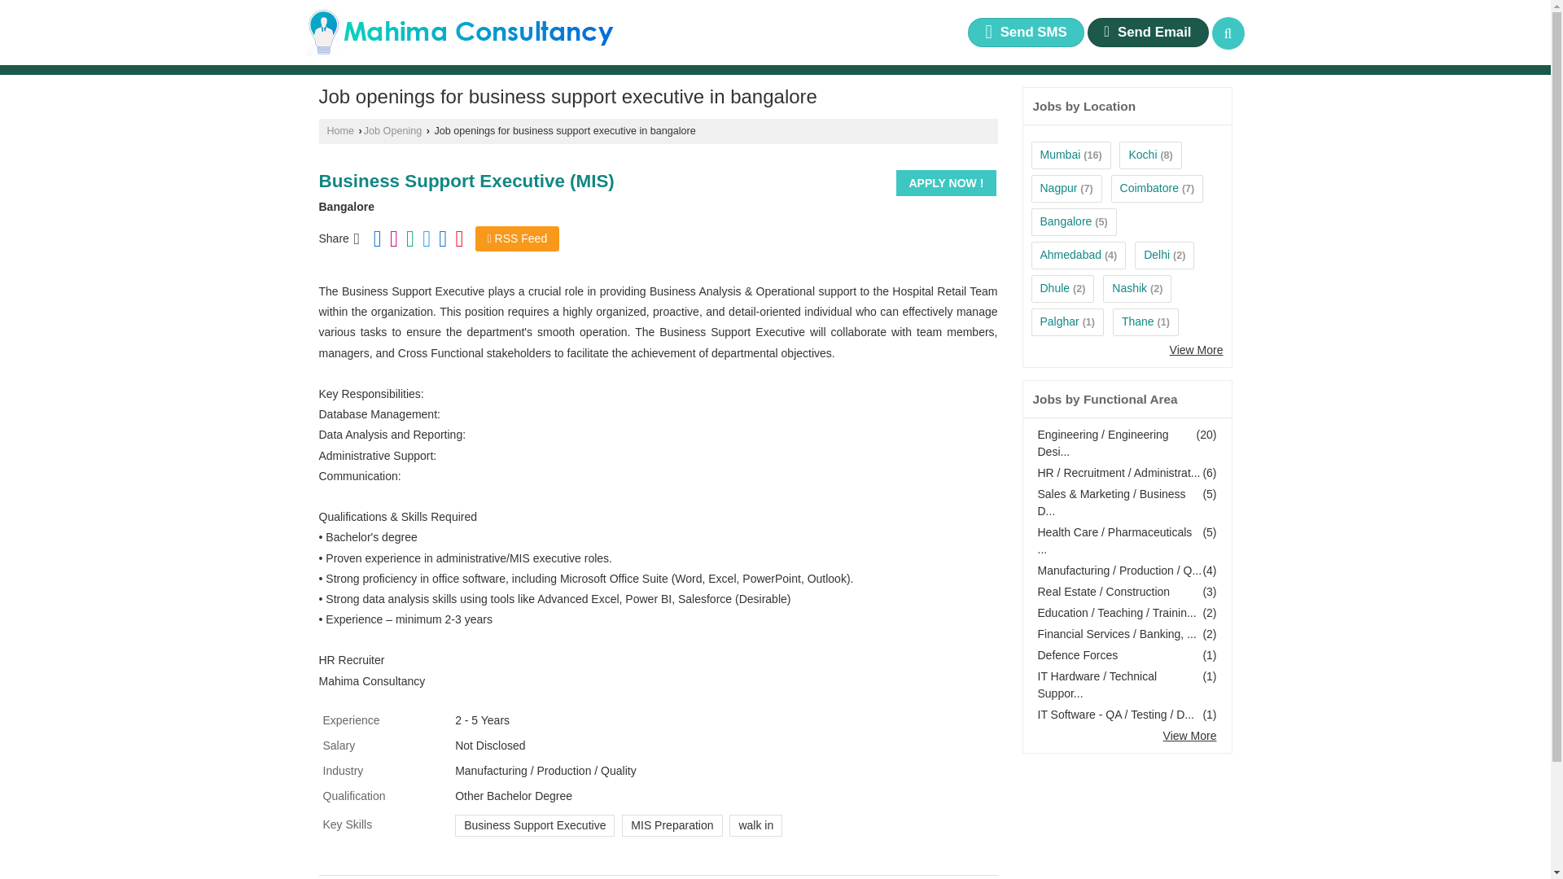 This screenshot has height=879, width=1563. What do you see at coordinates (392, 131) in the screenshot?
I see `Job Opening` at bounding box center [392, 131].